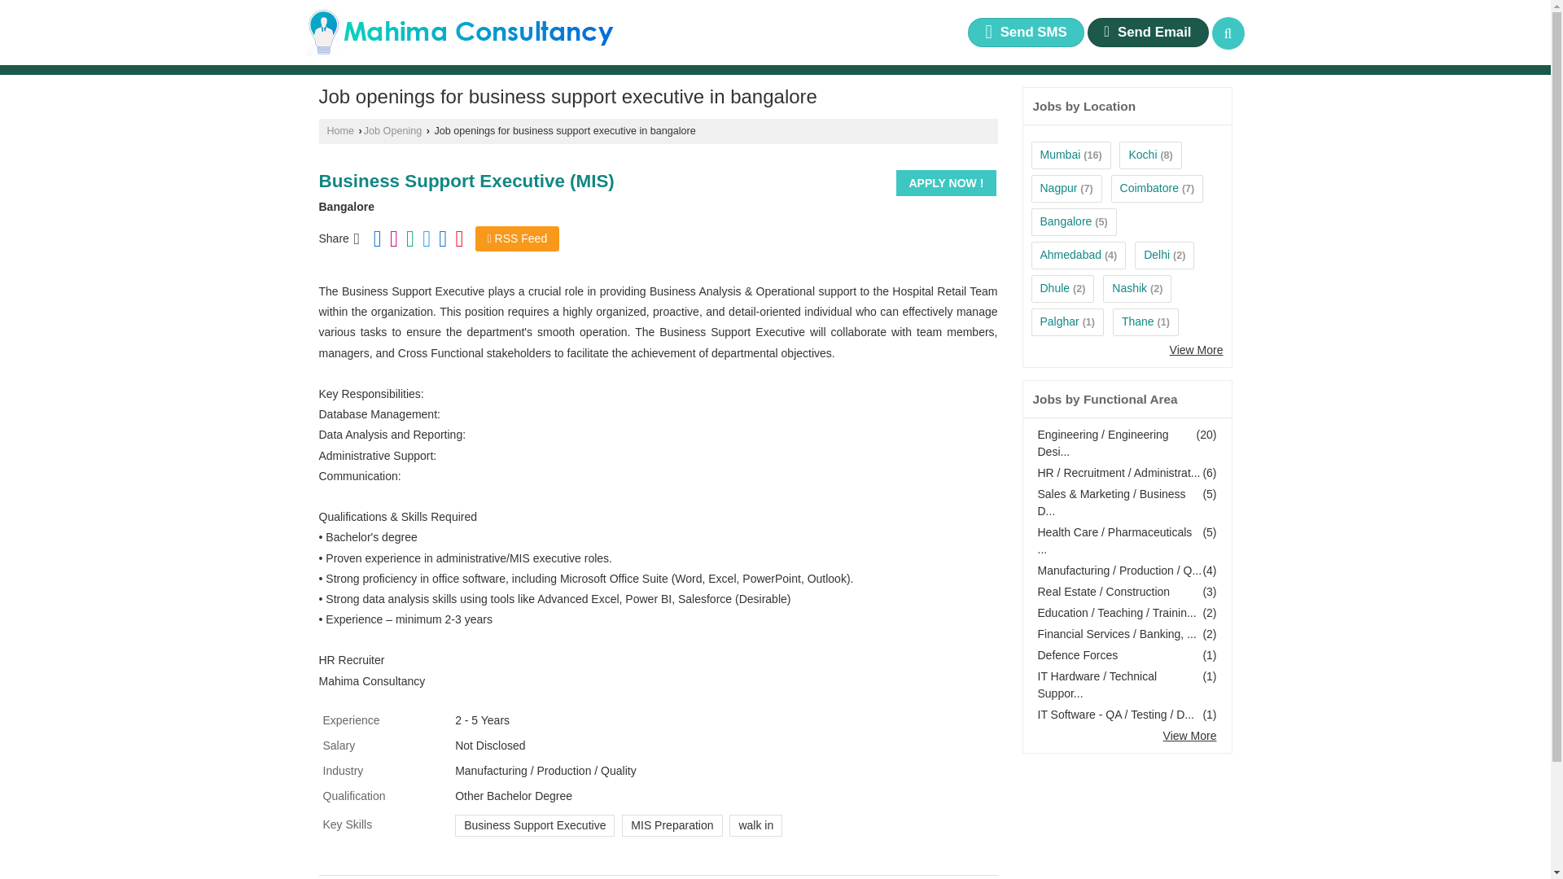 This screenshot has height=879, width=1563. What do you see at coordinates (392, 131) in the screenshot?
I see `Job Opening` at bounding box center [392, 131].